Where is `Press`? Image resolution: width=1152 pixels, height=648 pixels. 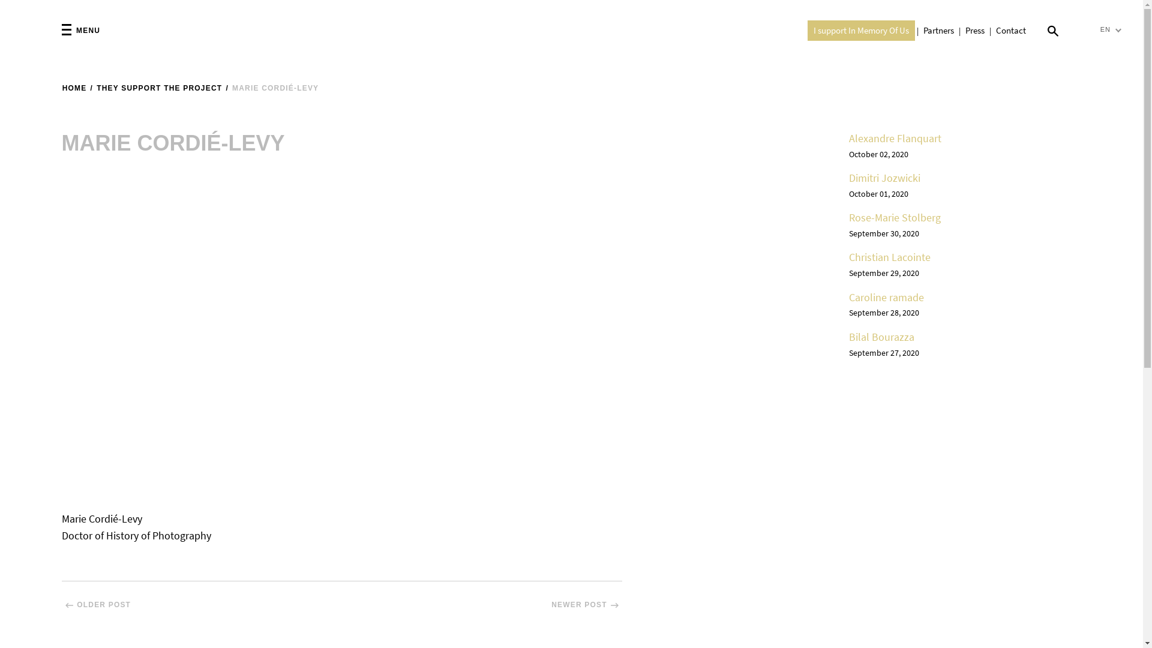
Press is located at coordinates (975, 30).